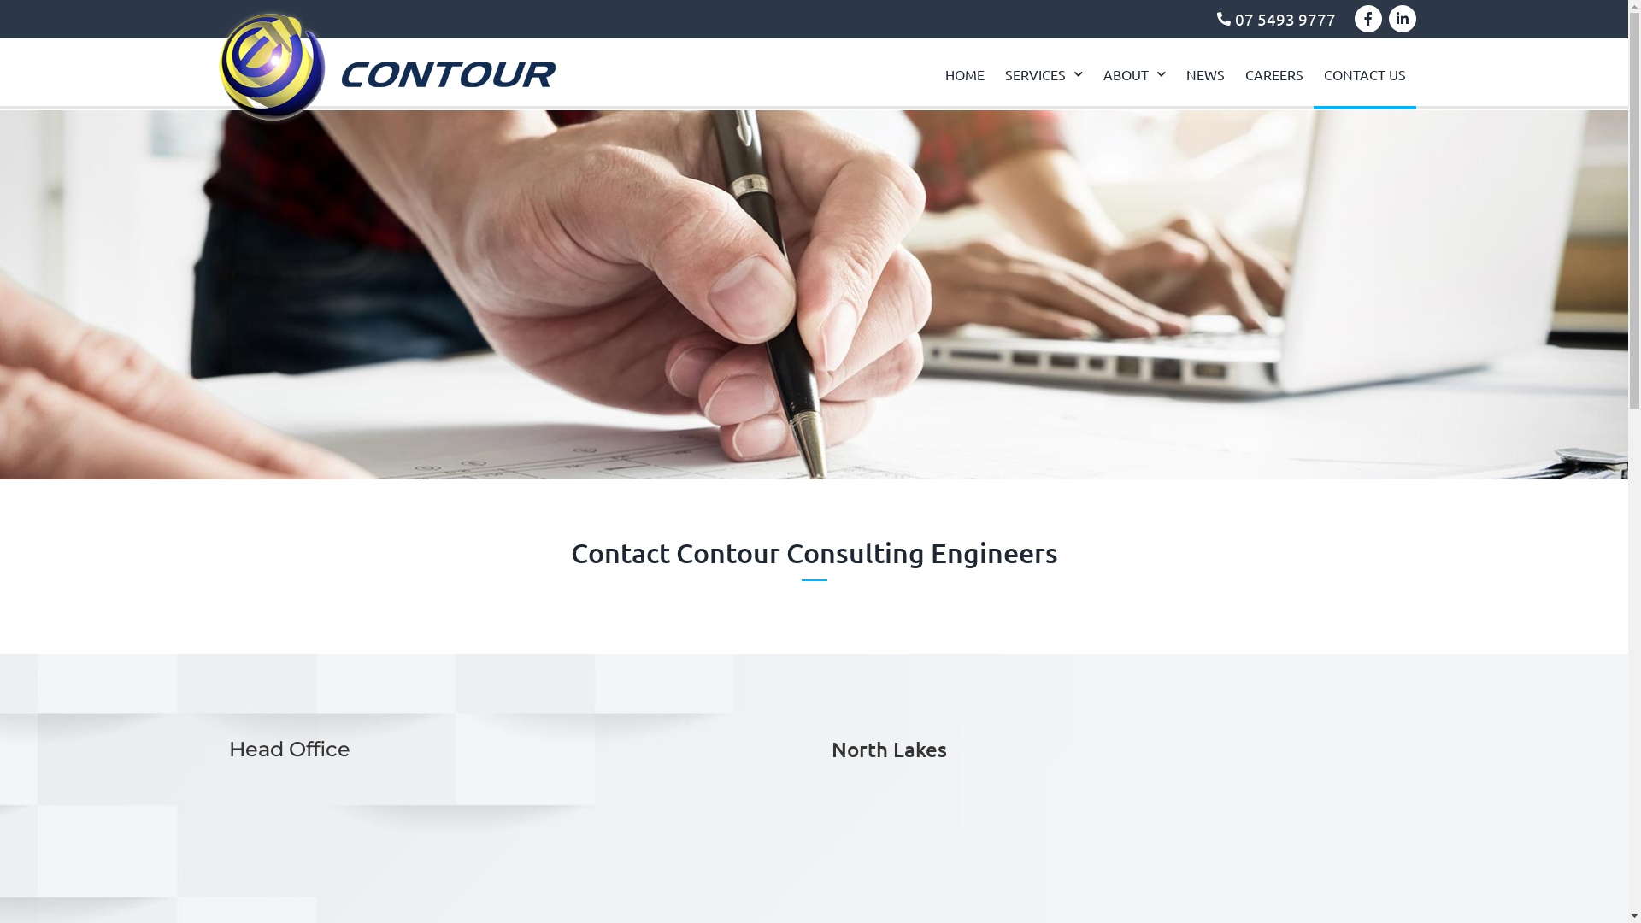 This screenshot has height=923, width=1641. What do you see at coordinates (1365, 74) in the screenshot?
I see `CONTACT US` at bounding box center [1365, 74].